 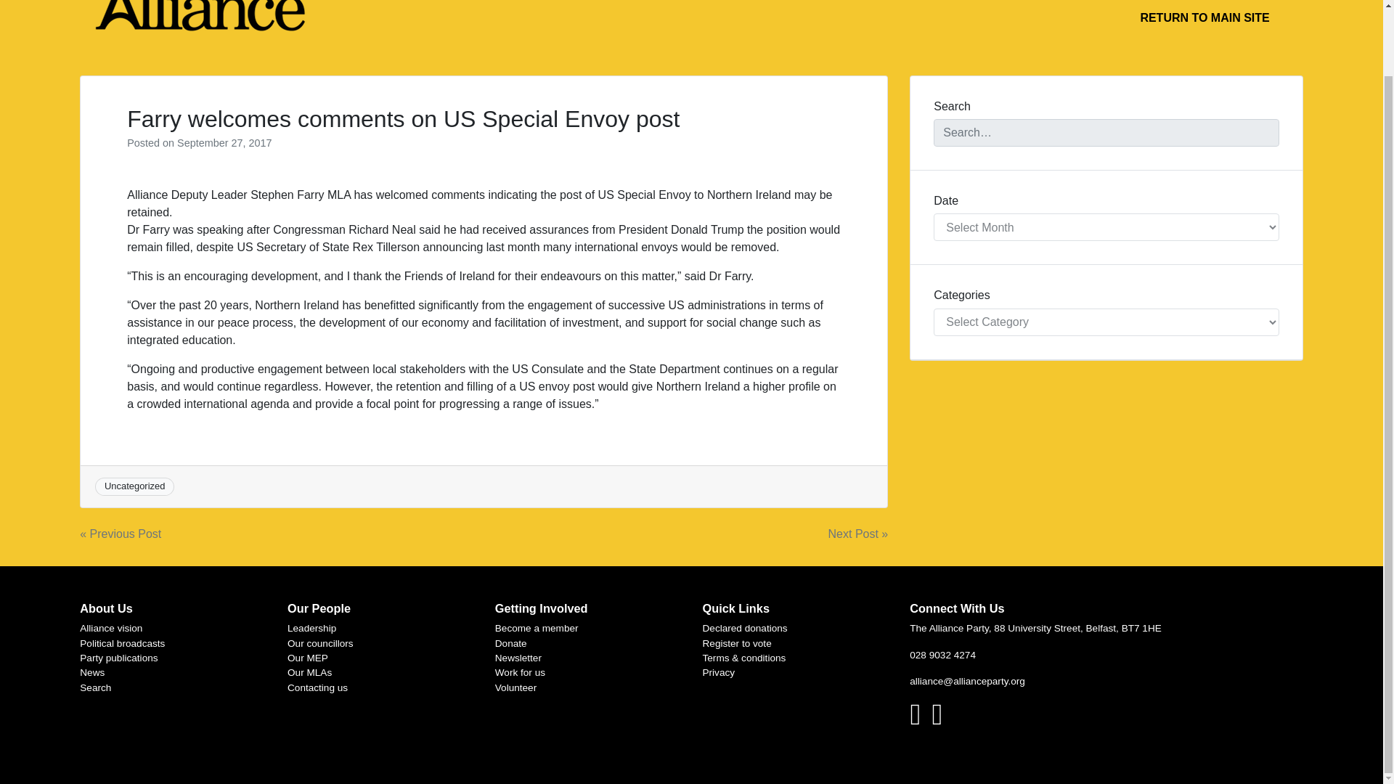 I want to click on September 27, 2017, so click(x=224, y=143).